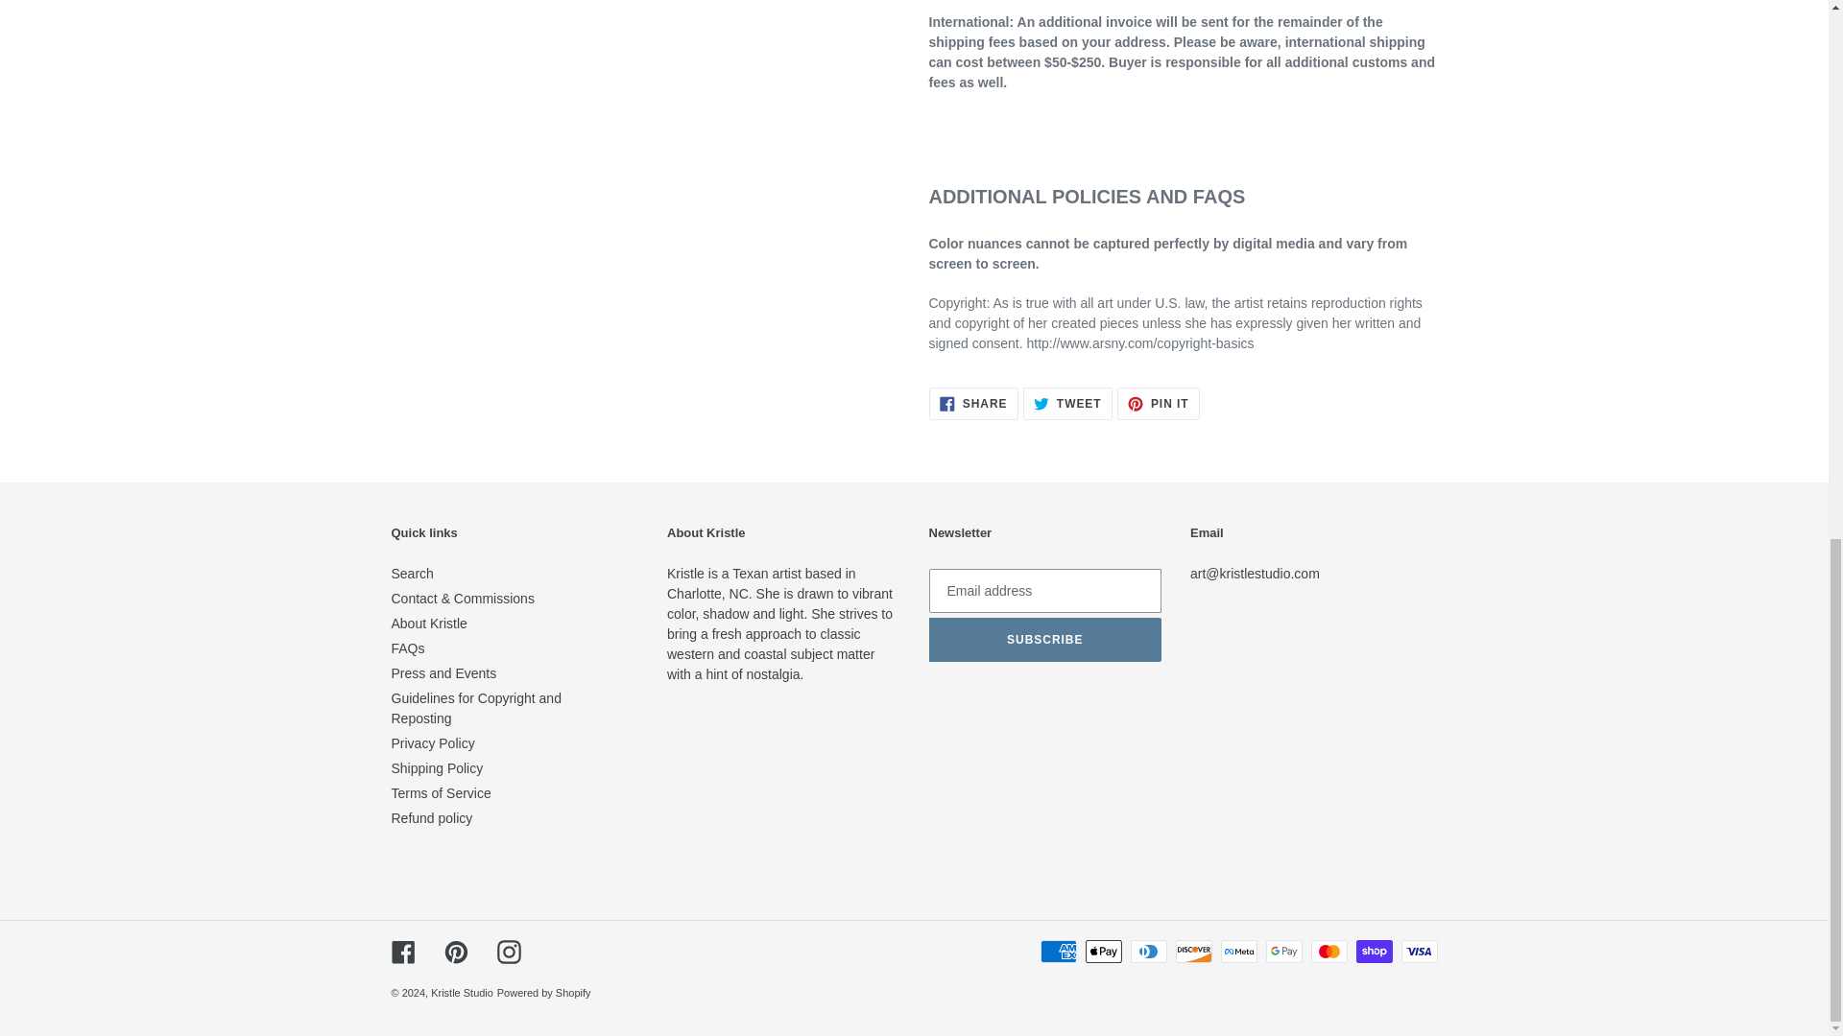  What do you see at coordinates (973, 403) in the screenshot?
I see `Terms of Service` at bounding box center [973, 403].